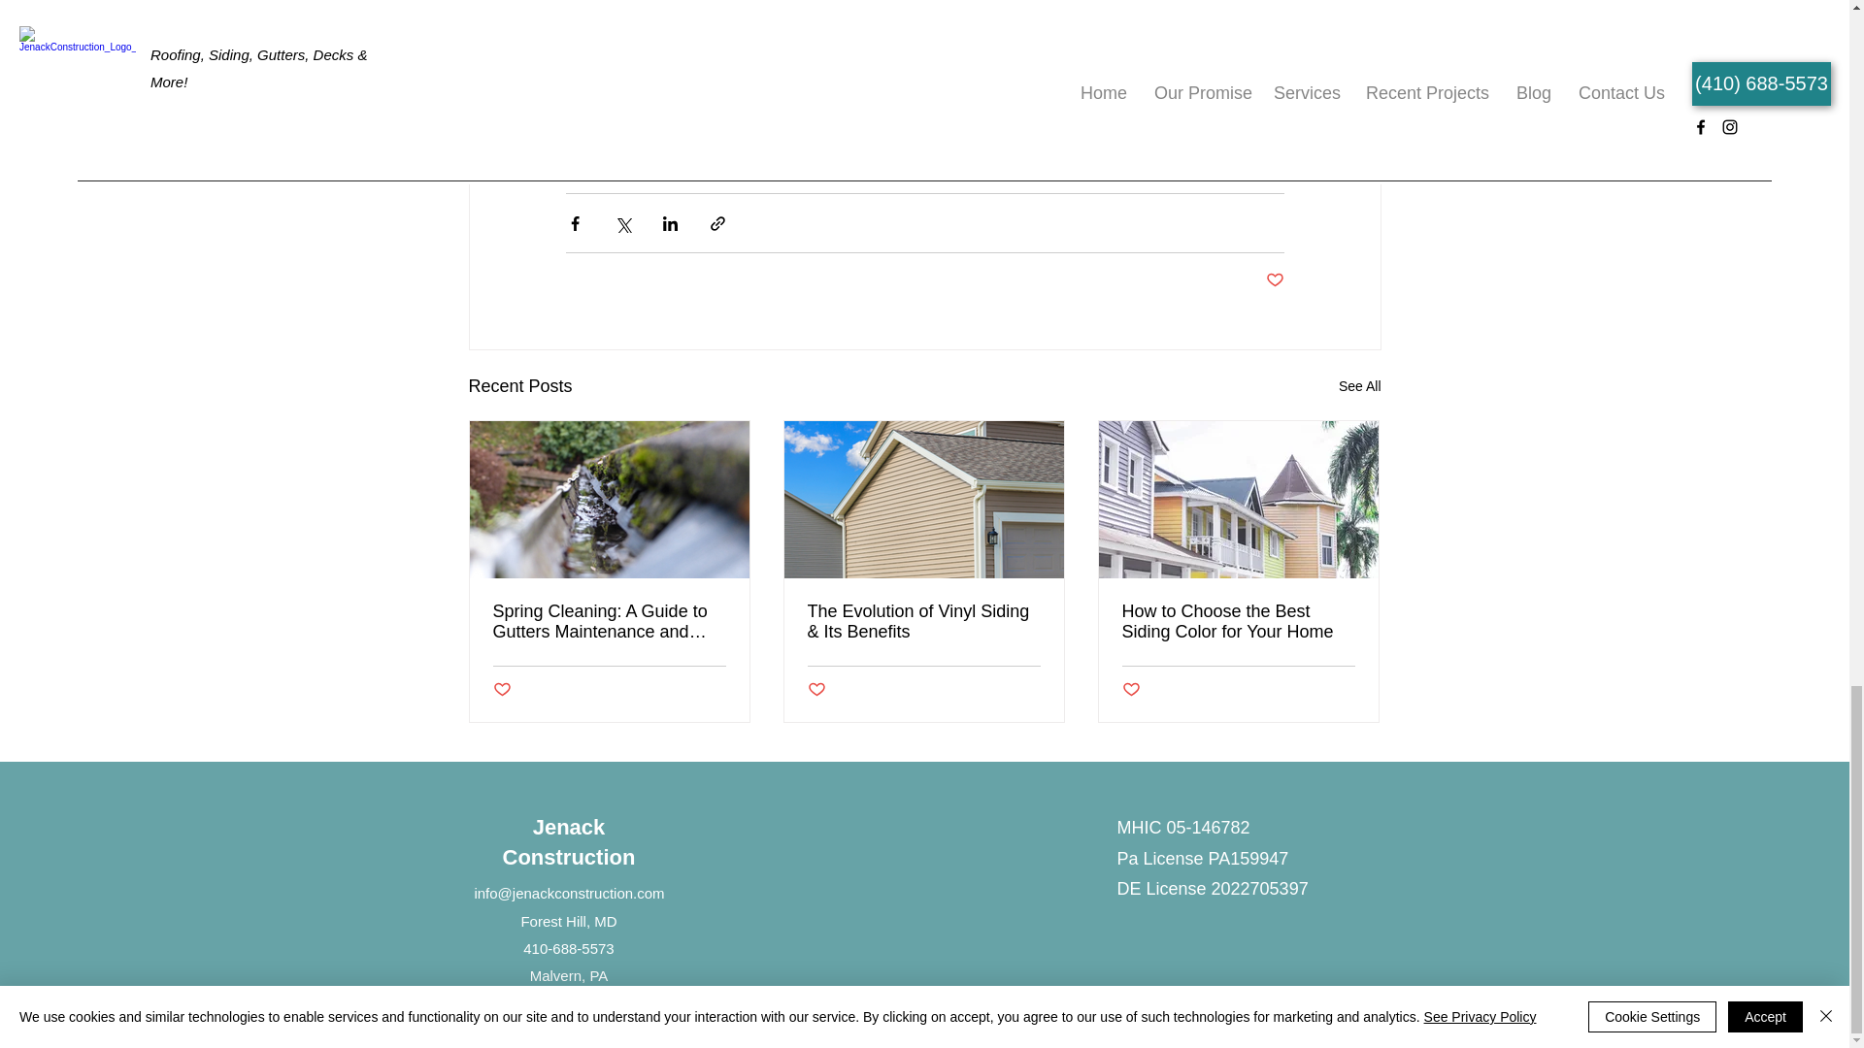 The image size is (1864, 1048). I want to click on Post not marked as liked, so click(1274, 280).